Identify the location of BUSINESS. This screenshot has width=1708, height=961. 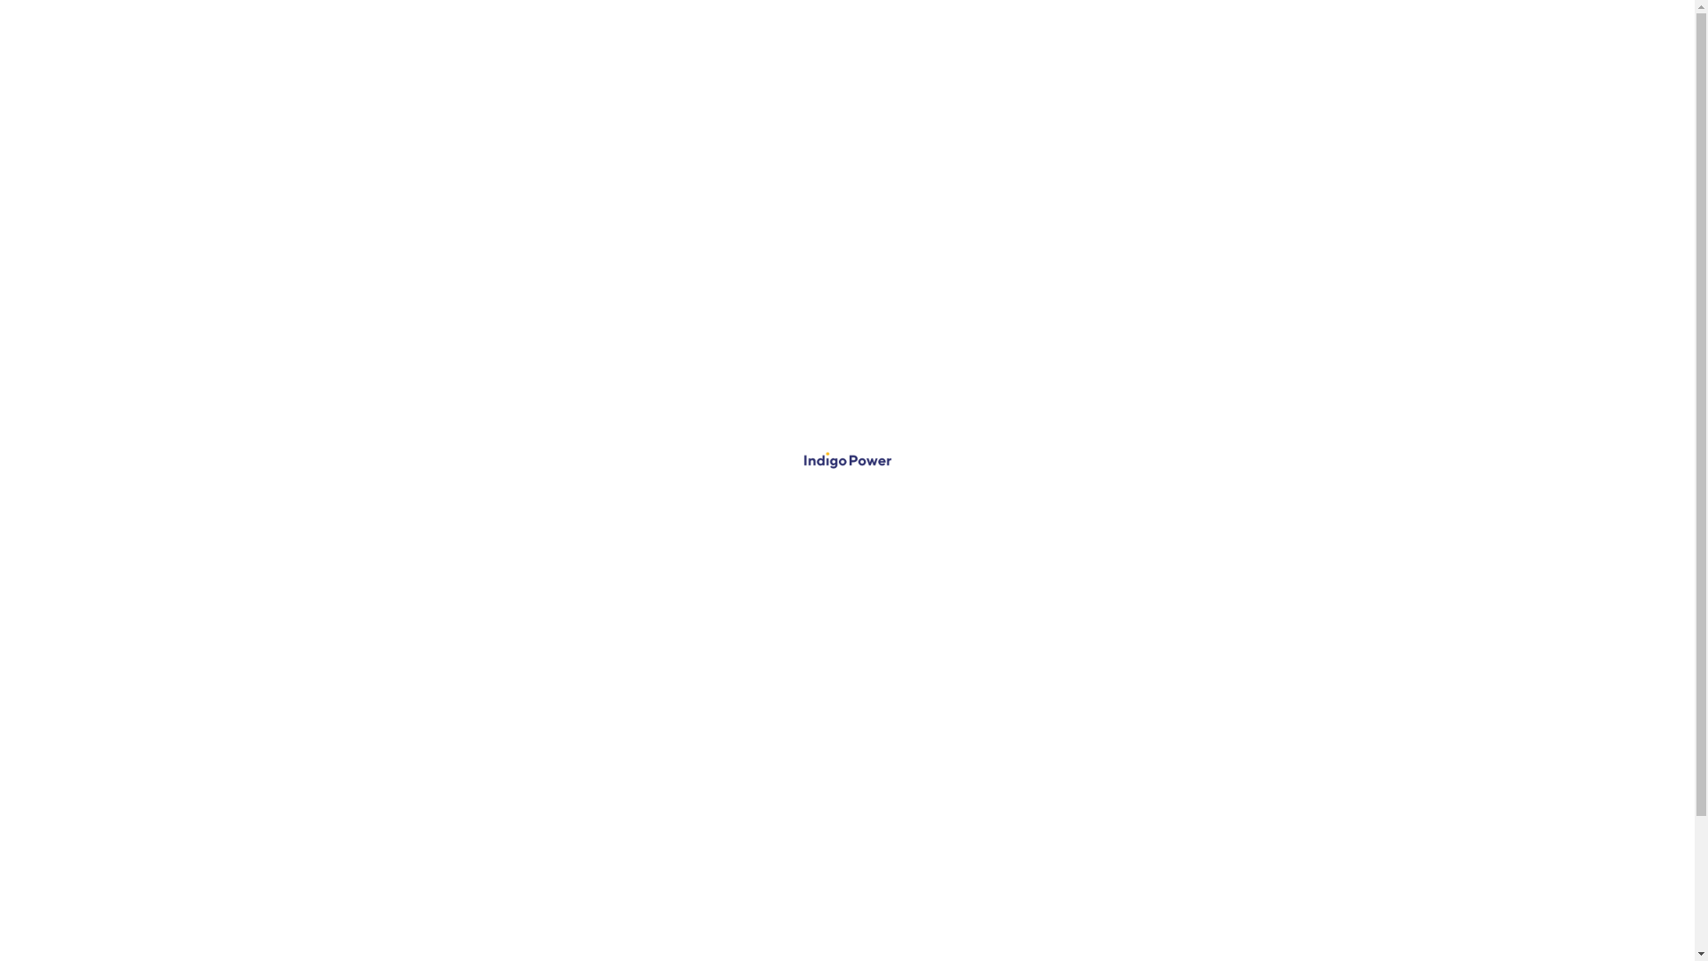
(548, 838).